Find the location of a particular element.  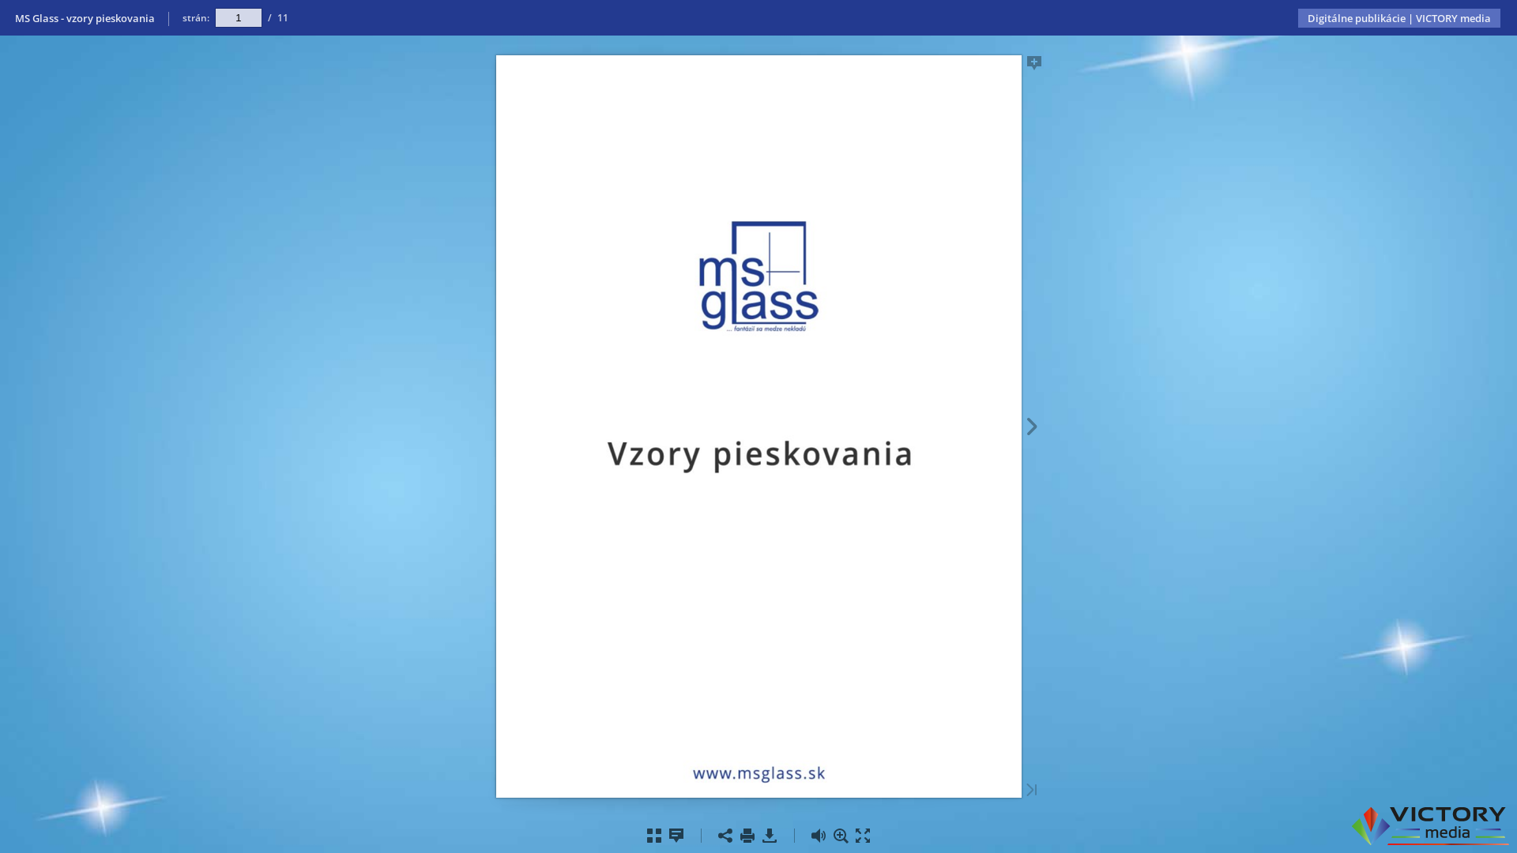

Add Note is located at coordinates (1033, 63).